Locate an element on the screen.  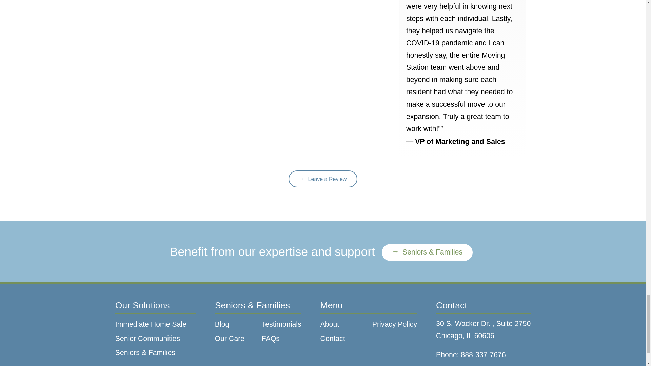
Menu is located at coordinates (369, 307).